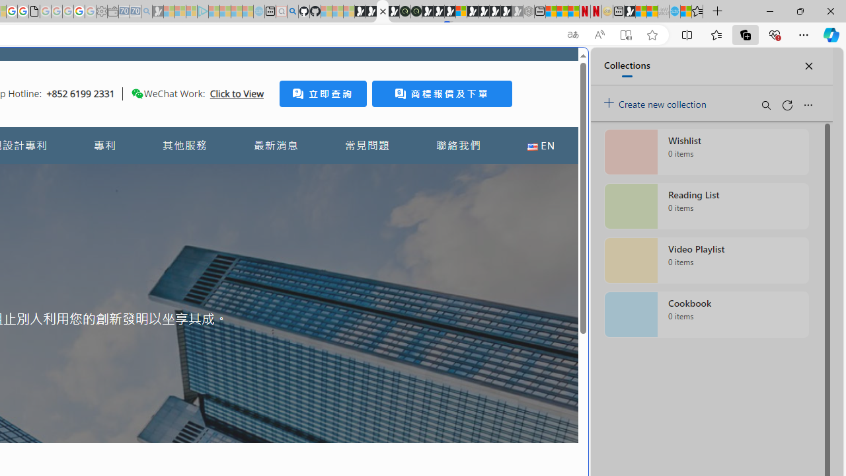 Image resolution: width=846 pixels, height=476 pixels. What do you see at coordinates (558, 67) in the screenshot?
I see `Close split screen` at bounding box center [558, 67].